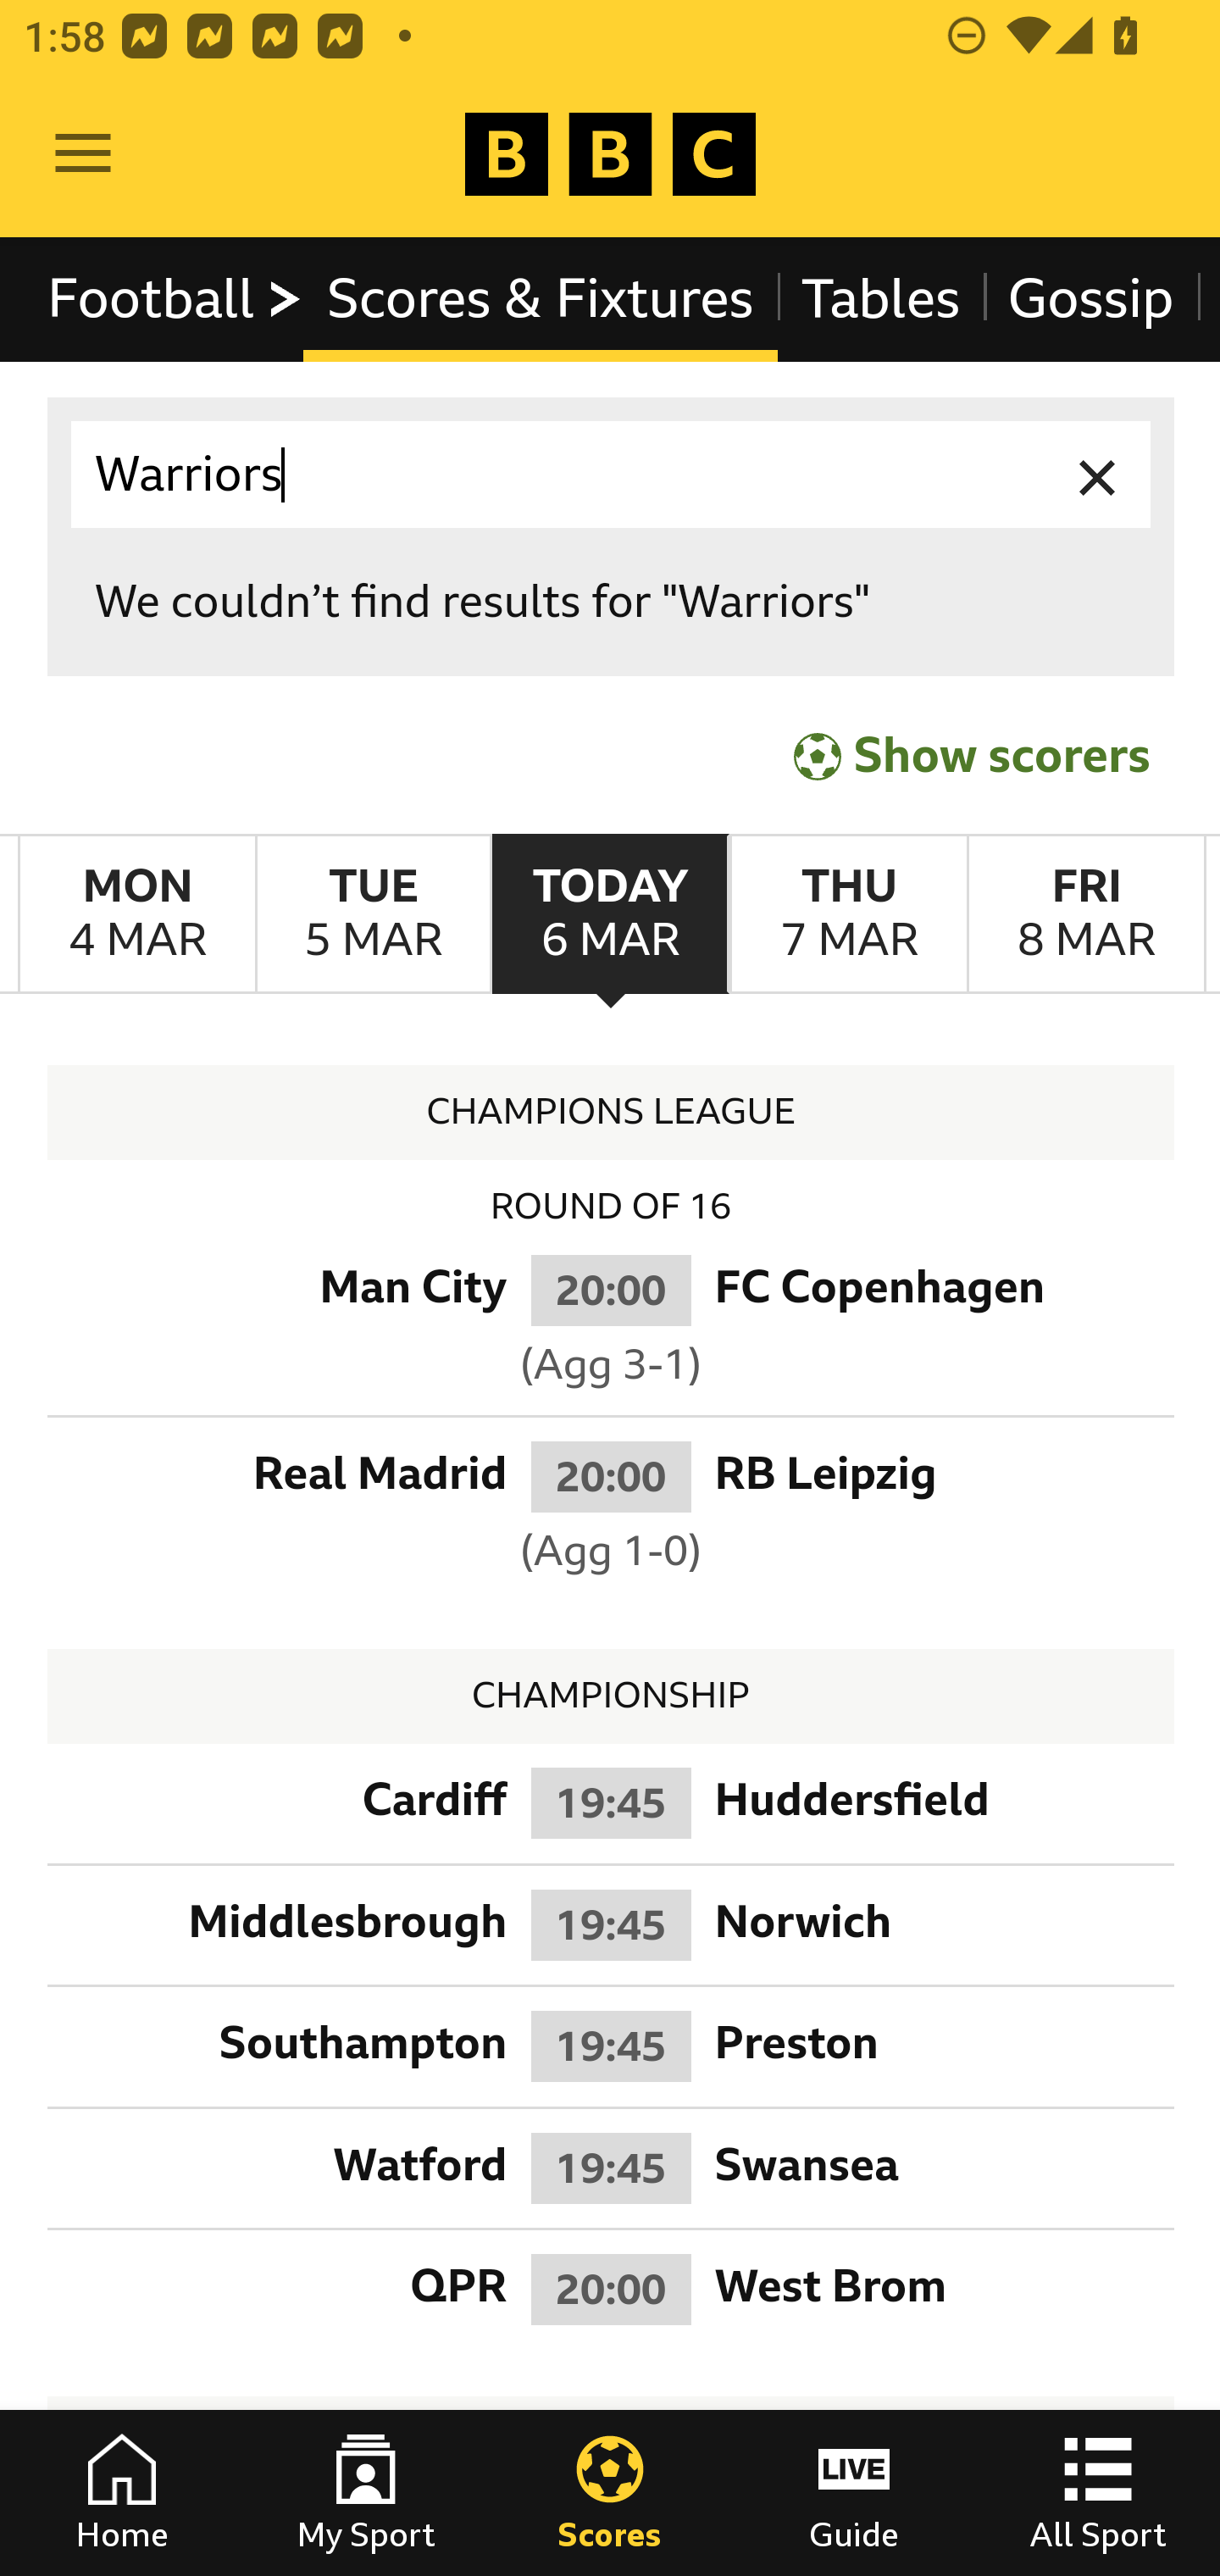 The width and height of the screenshot is (1220, 2576). Describe the element at coordinates (854, 2493) in the screenshot. I see `Guide` at that location.